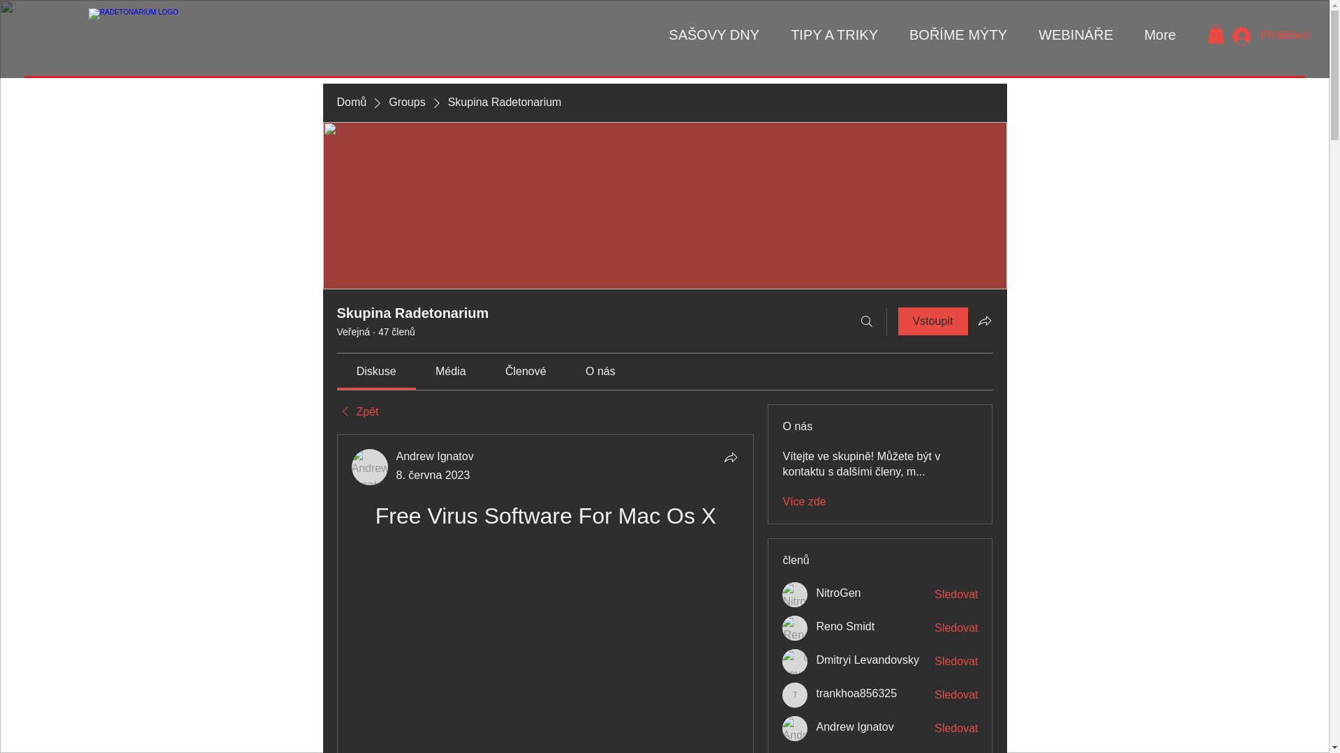  Describe the element at coordinates (795, 594) in the screenshot. I see `NitroGen` at that location.